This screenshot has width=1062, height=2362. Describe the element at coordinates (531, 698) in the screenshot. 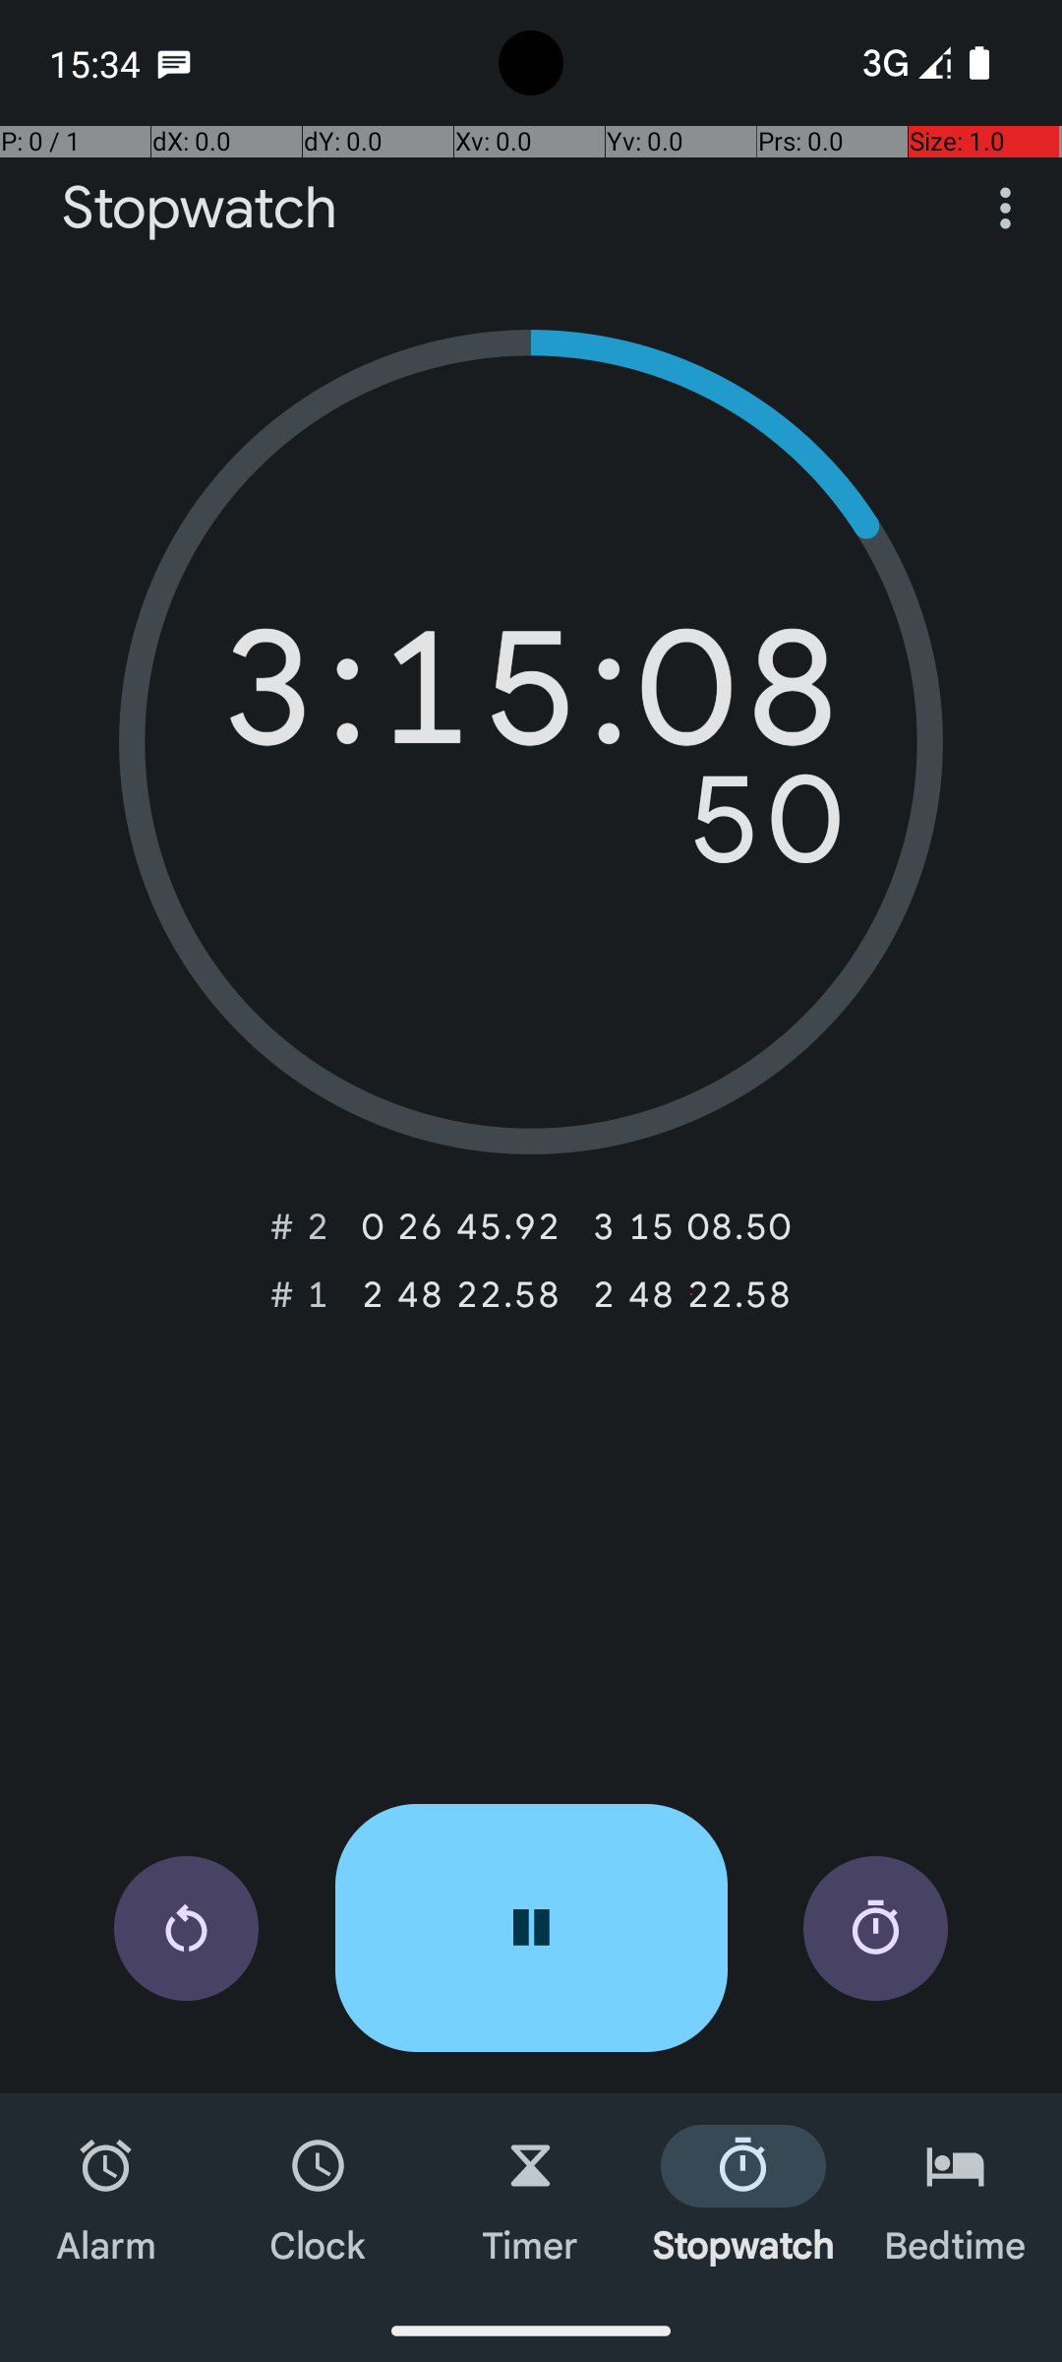

I see `3:15:08` at that location.